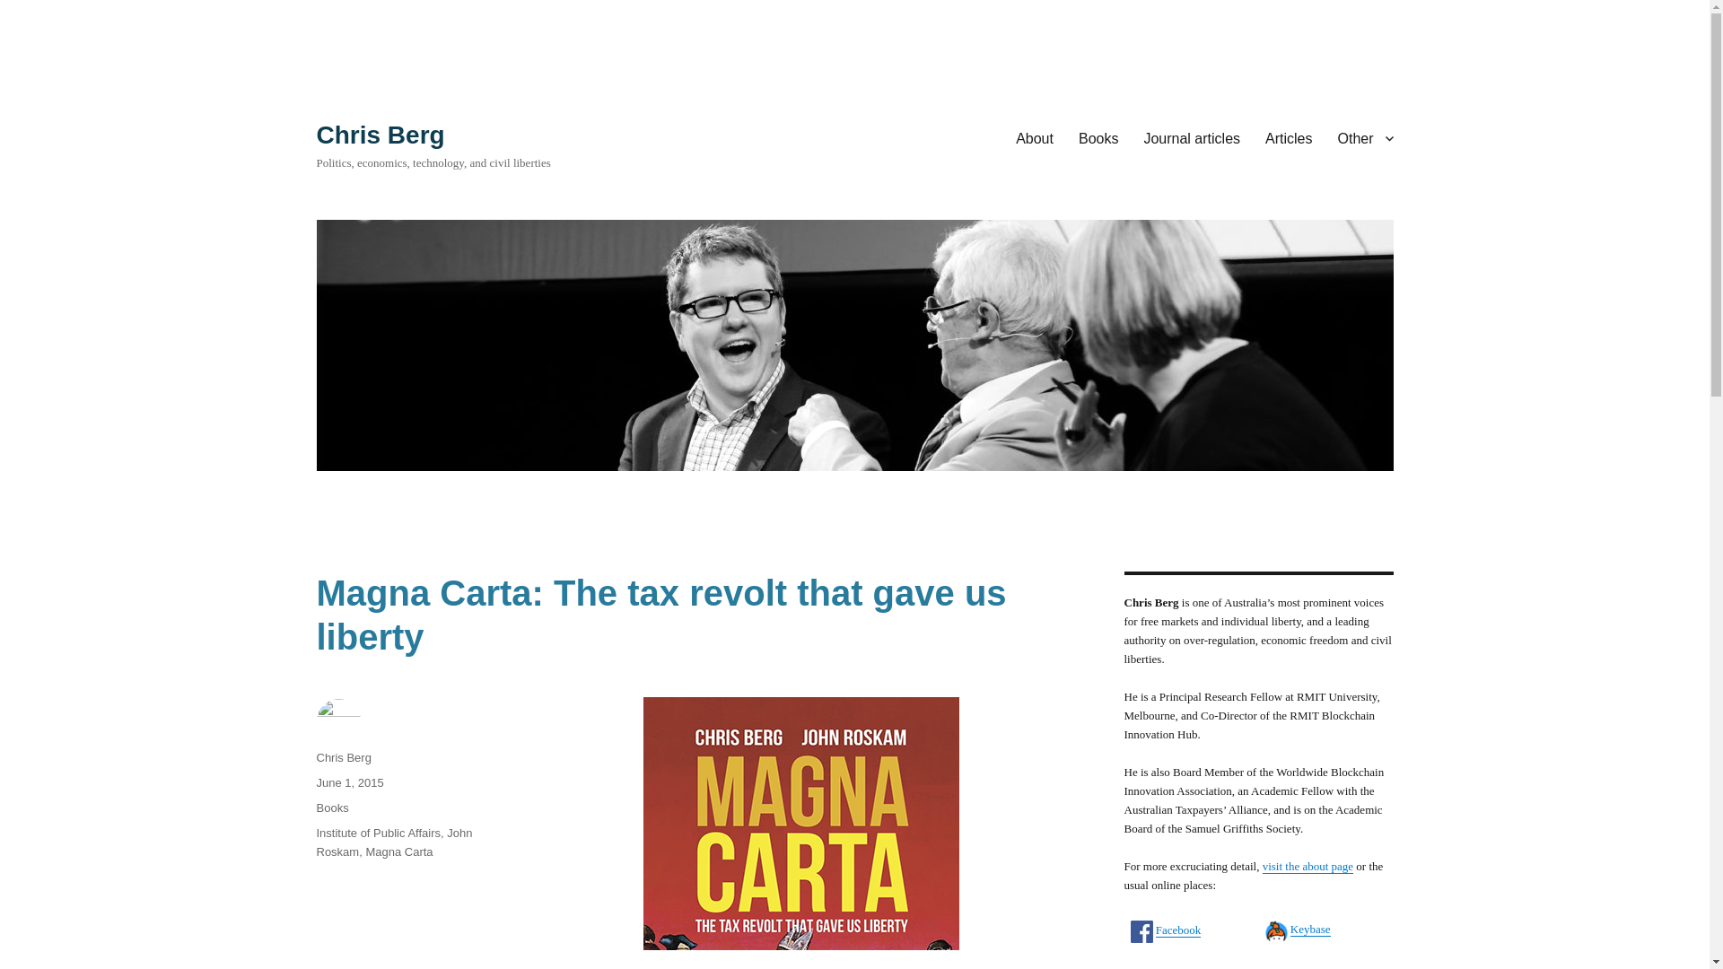  I want to click on About, so click(1034, 137).